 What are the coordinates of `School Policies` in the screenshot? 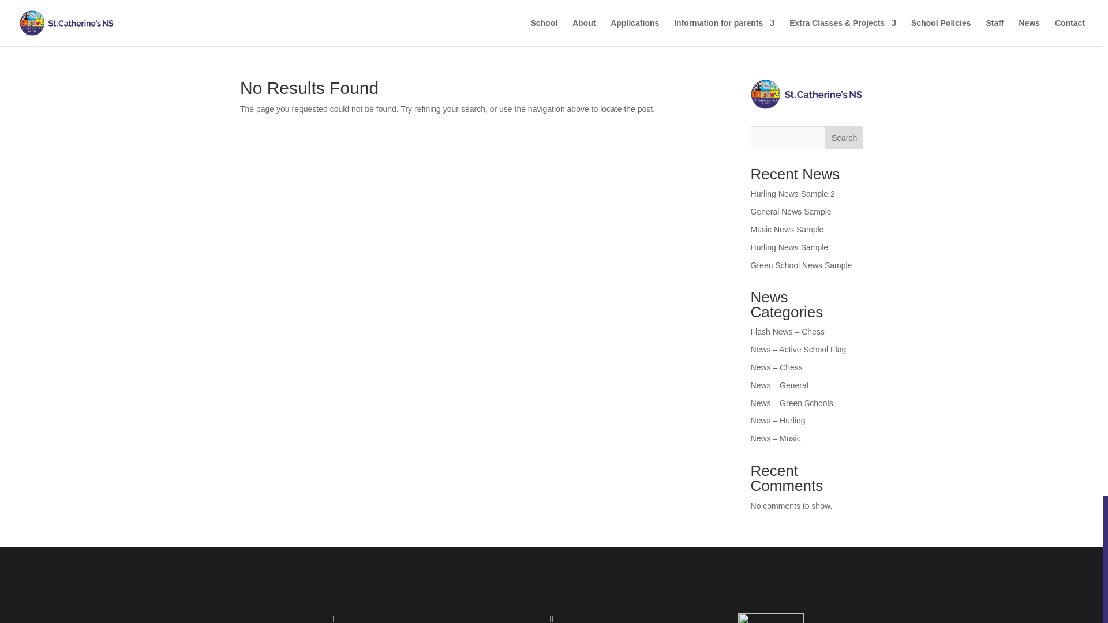 It's located at (941, 32).